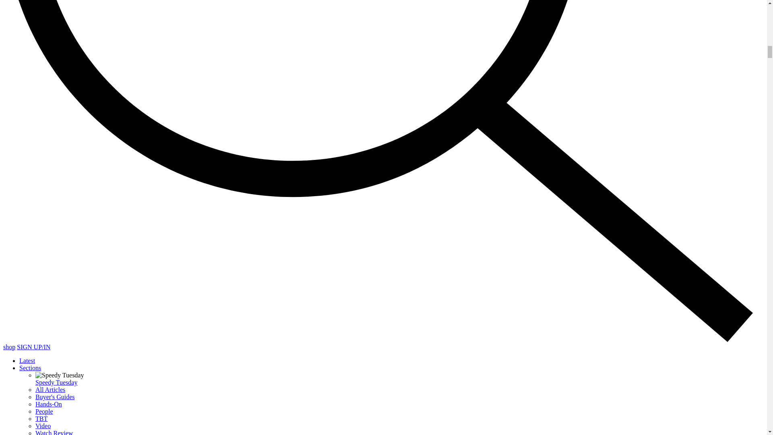 The width and height of the screenshot is (773, 435). What do you see at coordinates (54, 433) in the screenshot?
I see `Watch Review` at bounding box center [54, 433].